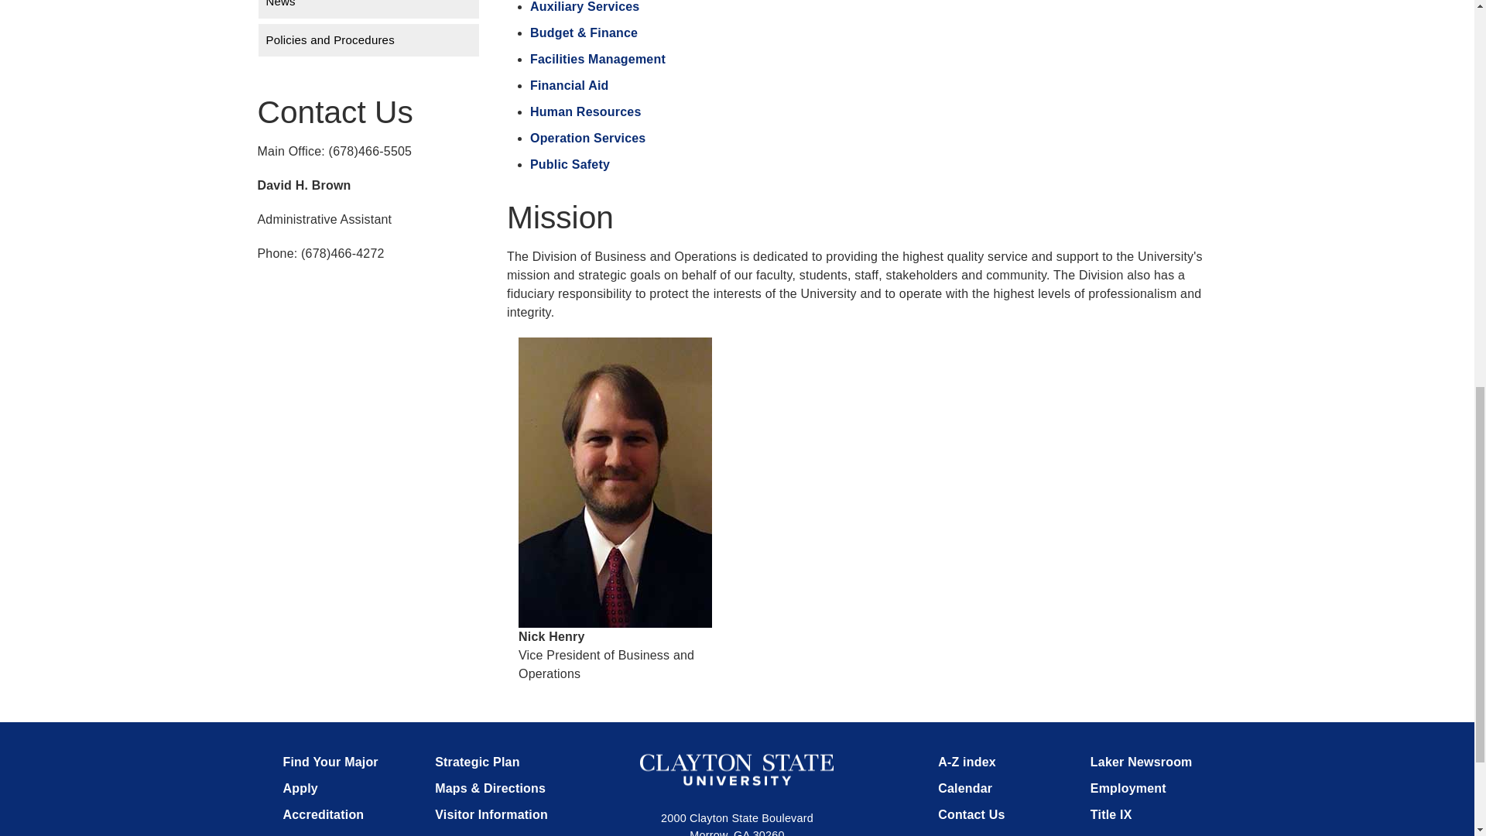 This screenshot has width=1486, height=836. Describe the element at coordinates (737, 769) in the screenshot. I see `Clayton State` at that location.